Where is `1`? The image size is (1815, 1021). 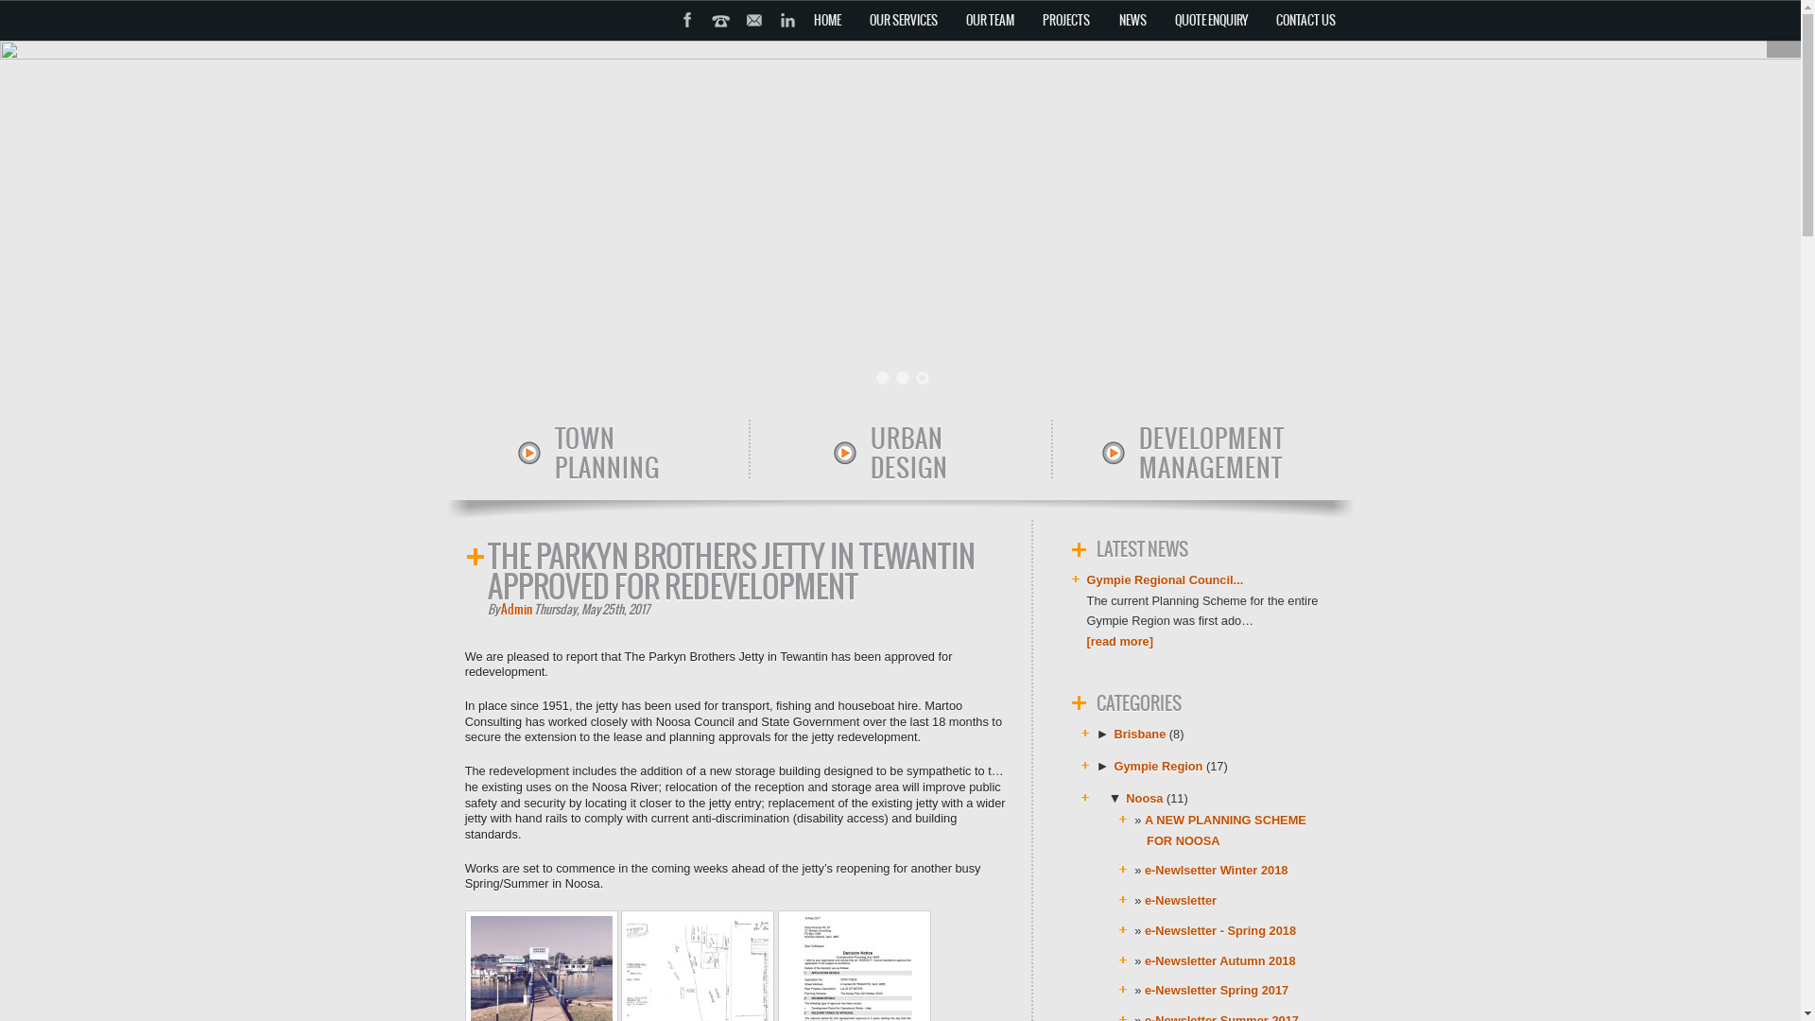
1 is located at coordinates (883, 378).